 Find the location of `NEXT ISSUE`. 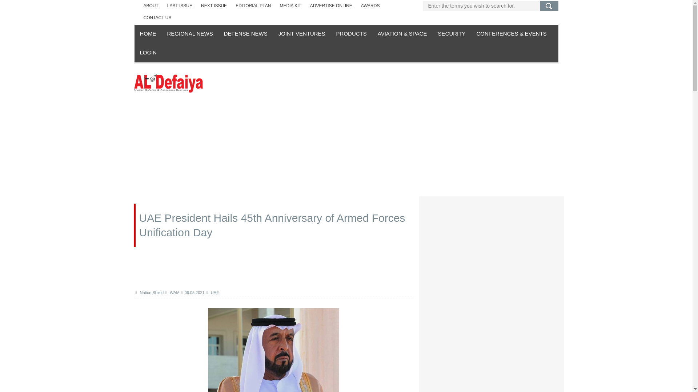

NEXT ISSUE is located at coordinates (214, 6).